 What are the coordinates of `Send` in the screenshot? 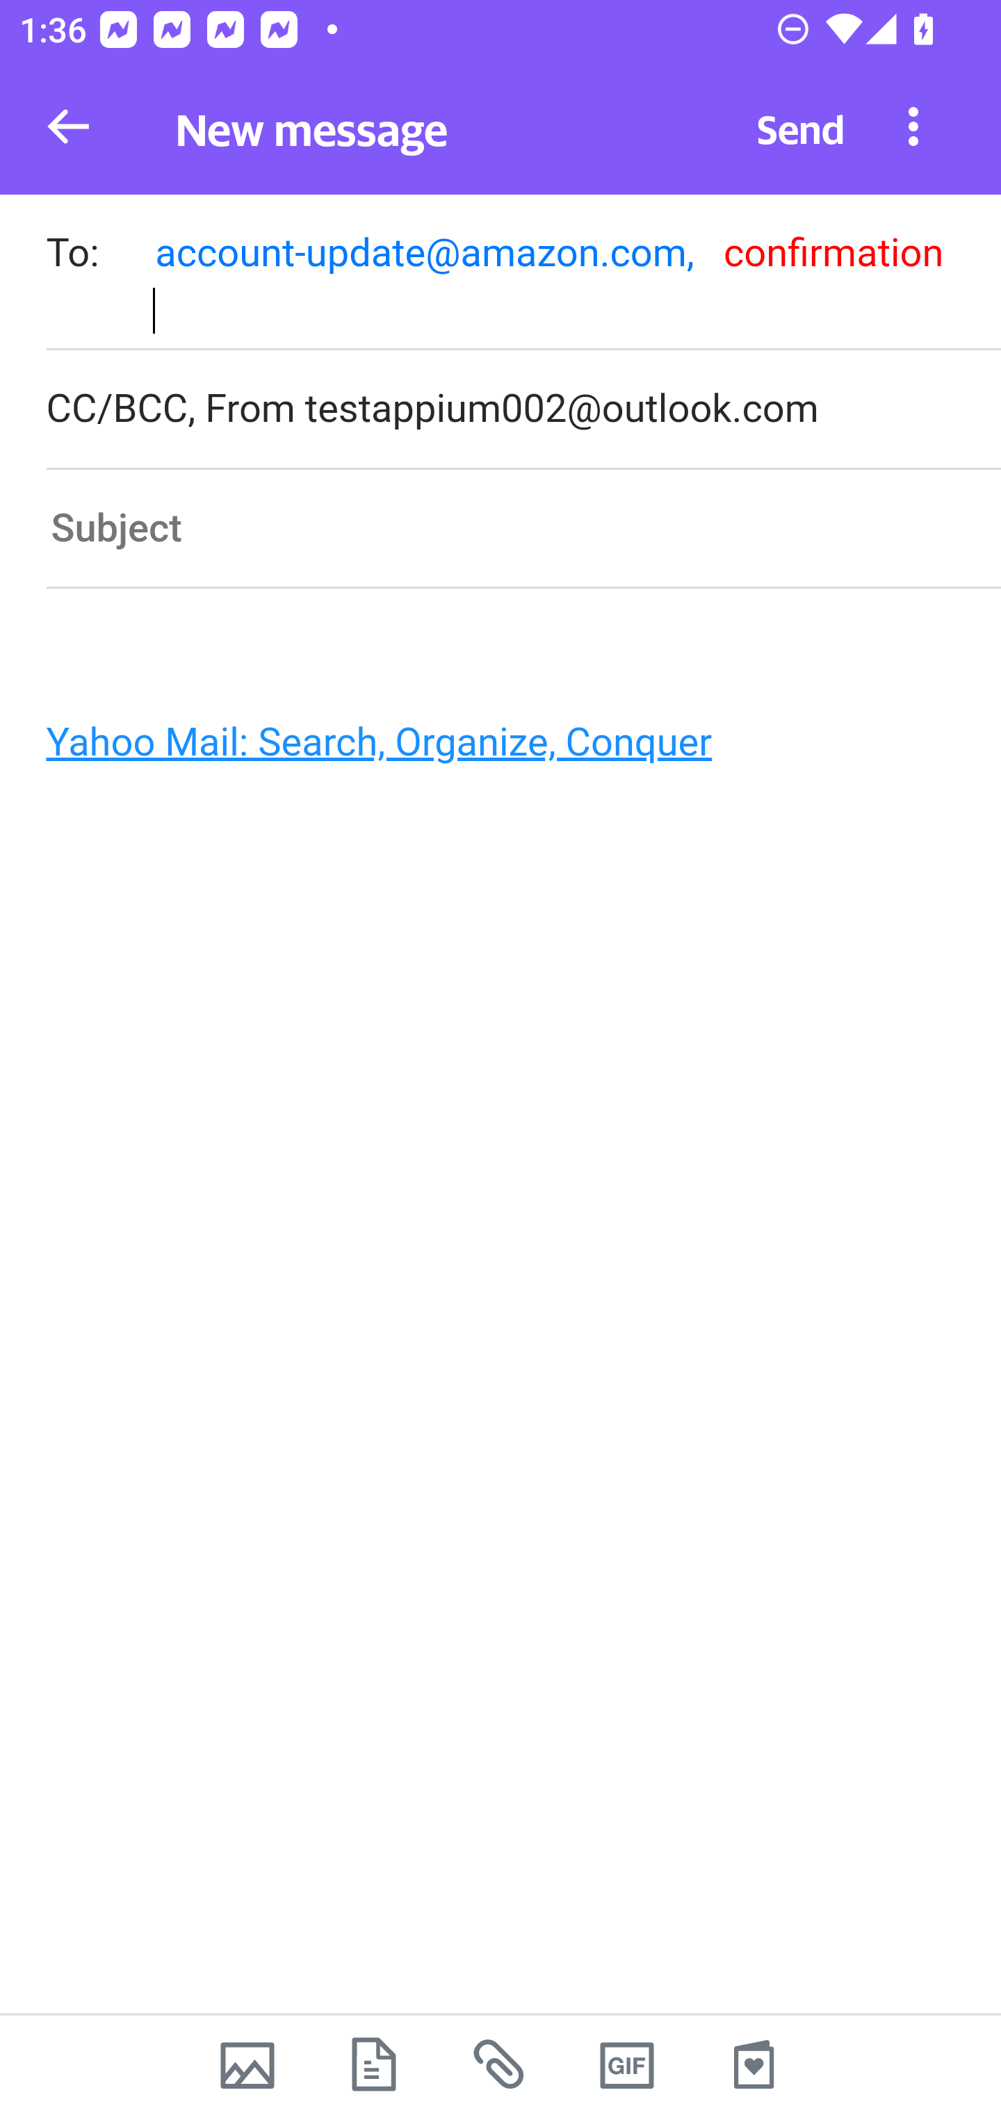 It's located at (801, 127).